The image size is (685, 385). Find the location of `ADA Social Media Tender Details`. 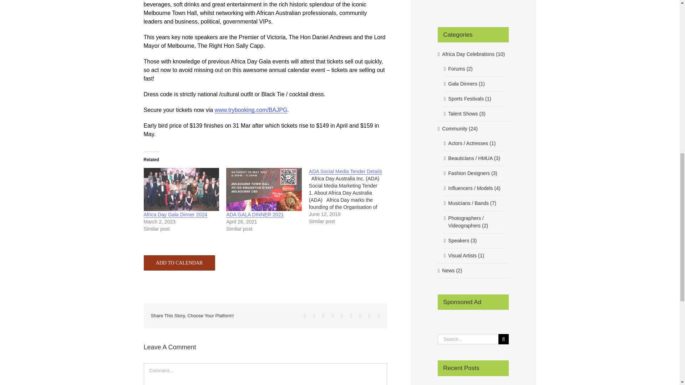

ADA Social Media Tender Details is located at coordinates (350, 196).